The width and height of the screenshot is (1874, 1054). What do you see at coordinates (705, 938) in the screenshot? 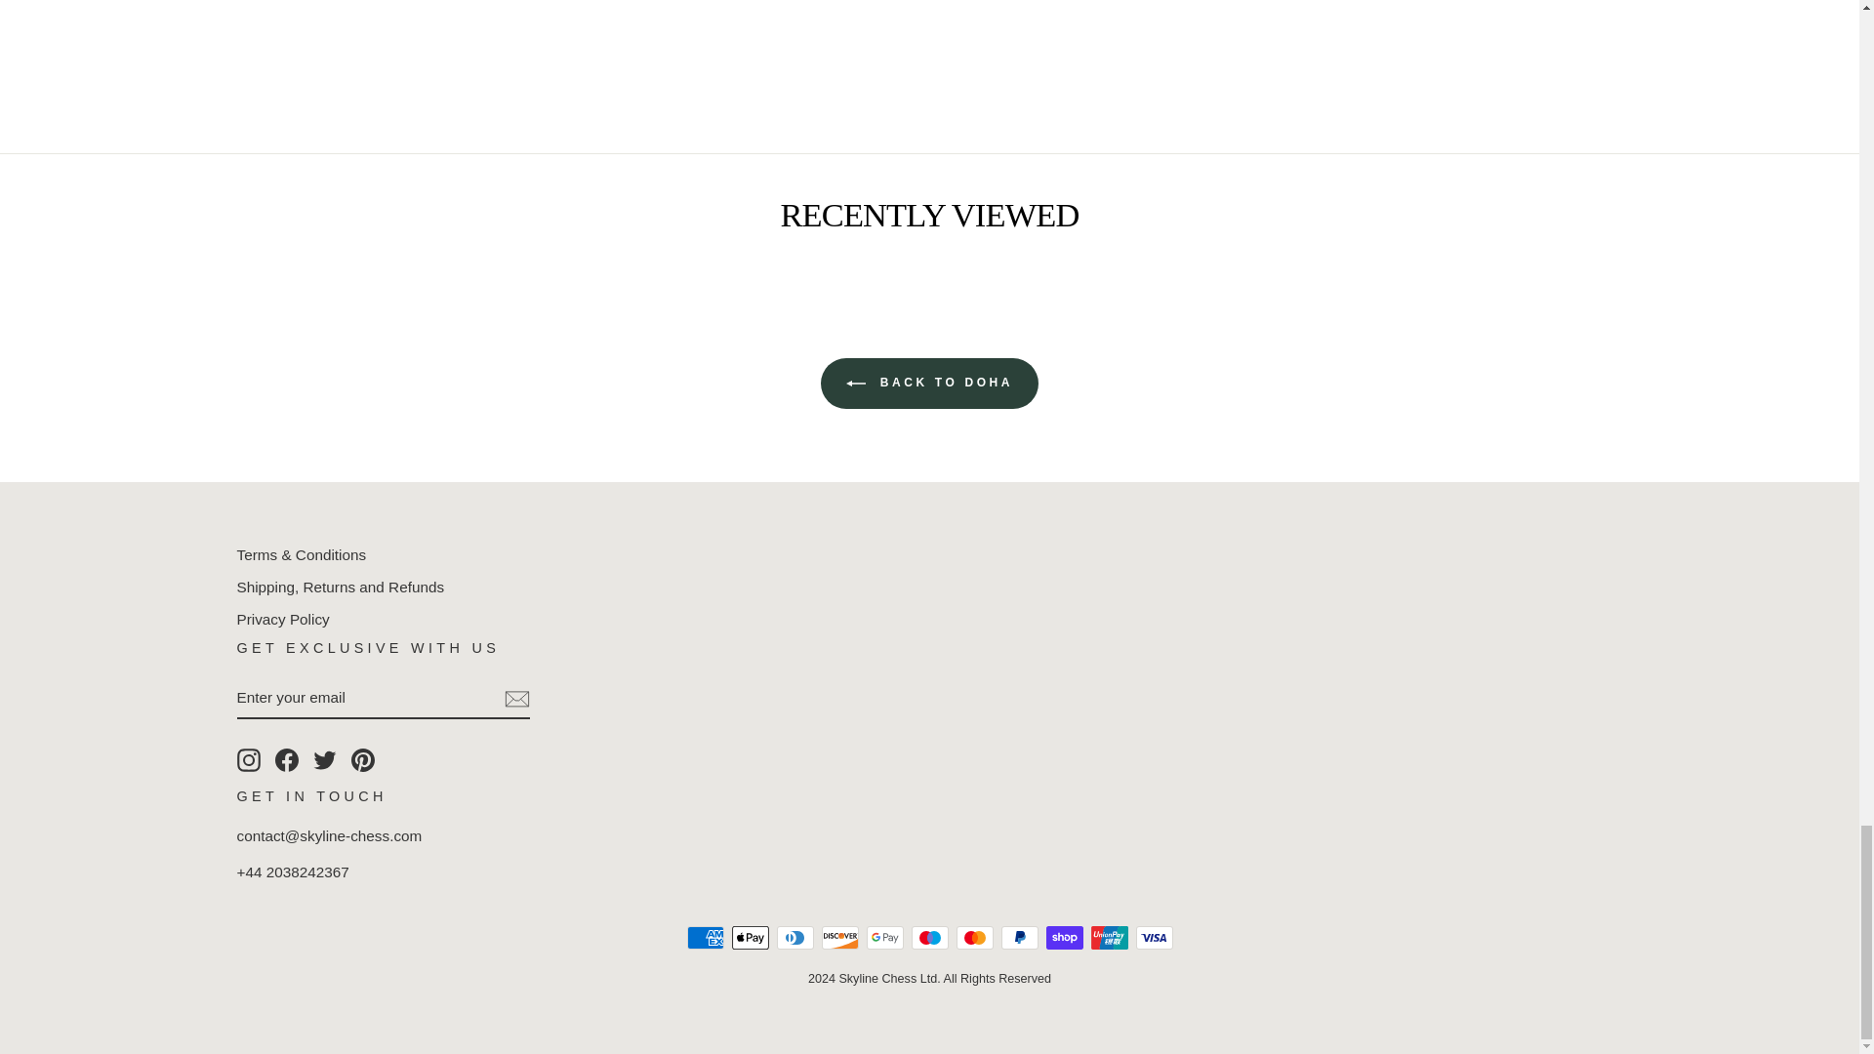
I see `American Express` at bounding box center [705, 938].